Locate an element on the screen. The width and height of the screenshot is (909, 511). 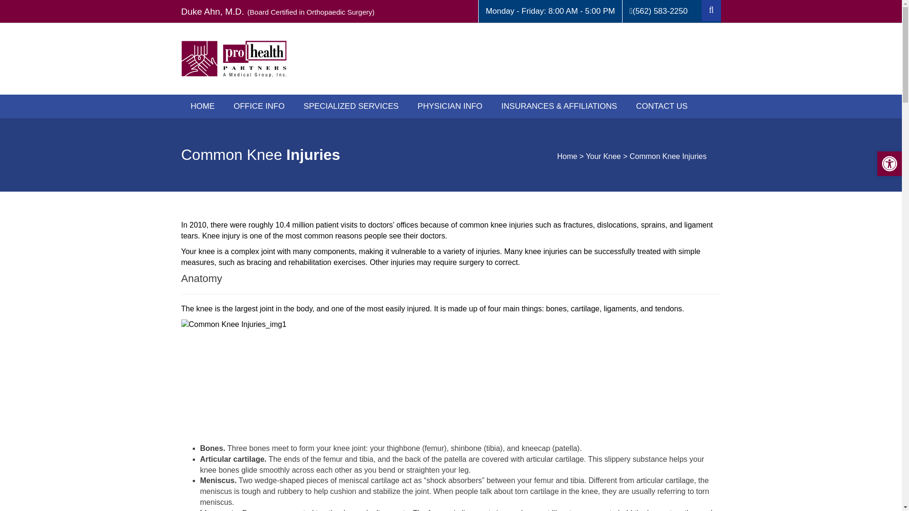
Accessibility Tools is located at coordinates (889, 164).